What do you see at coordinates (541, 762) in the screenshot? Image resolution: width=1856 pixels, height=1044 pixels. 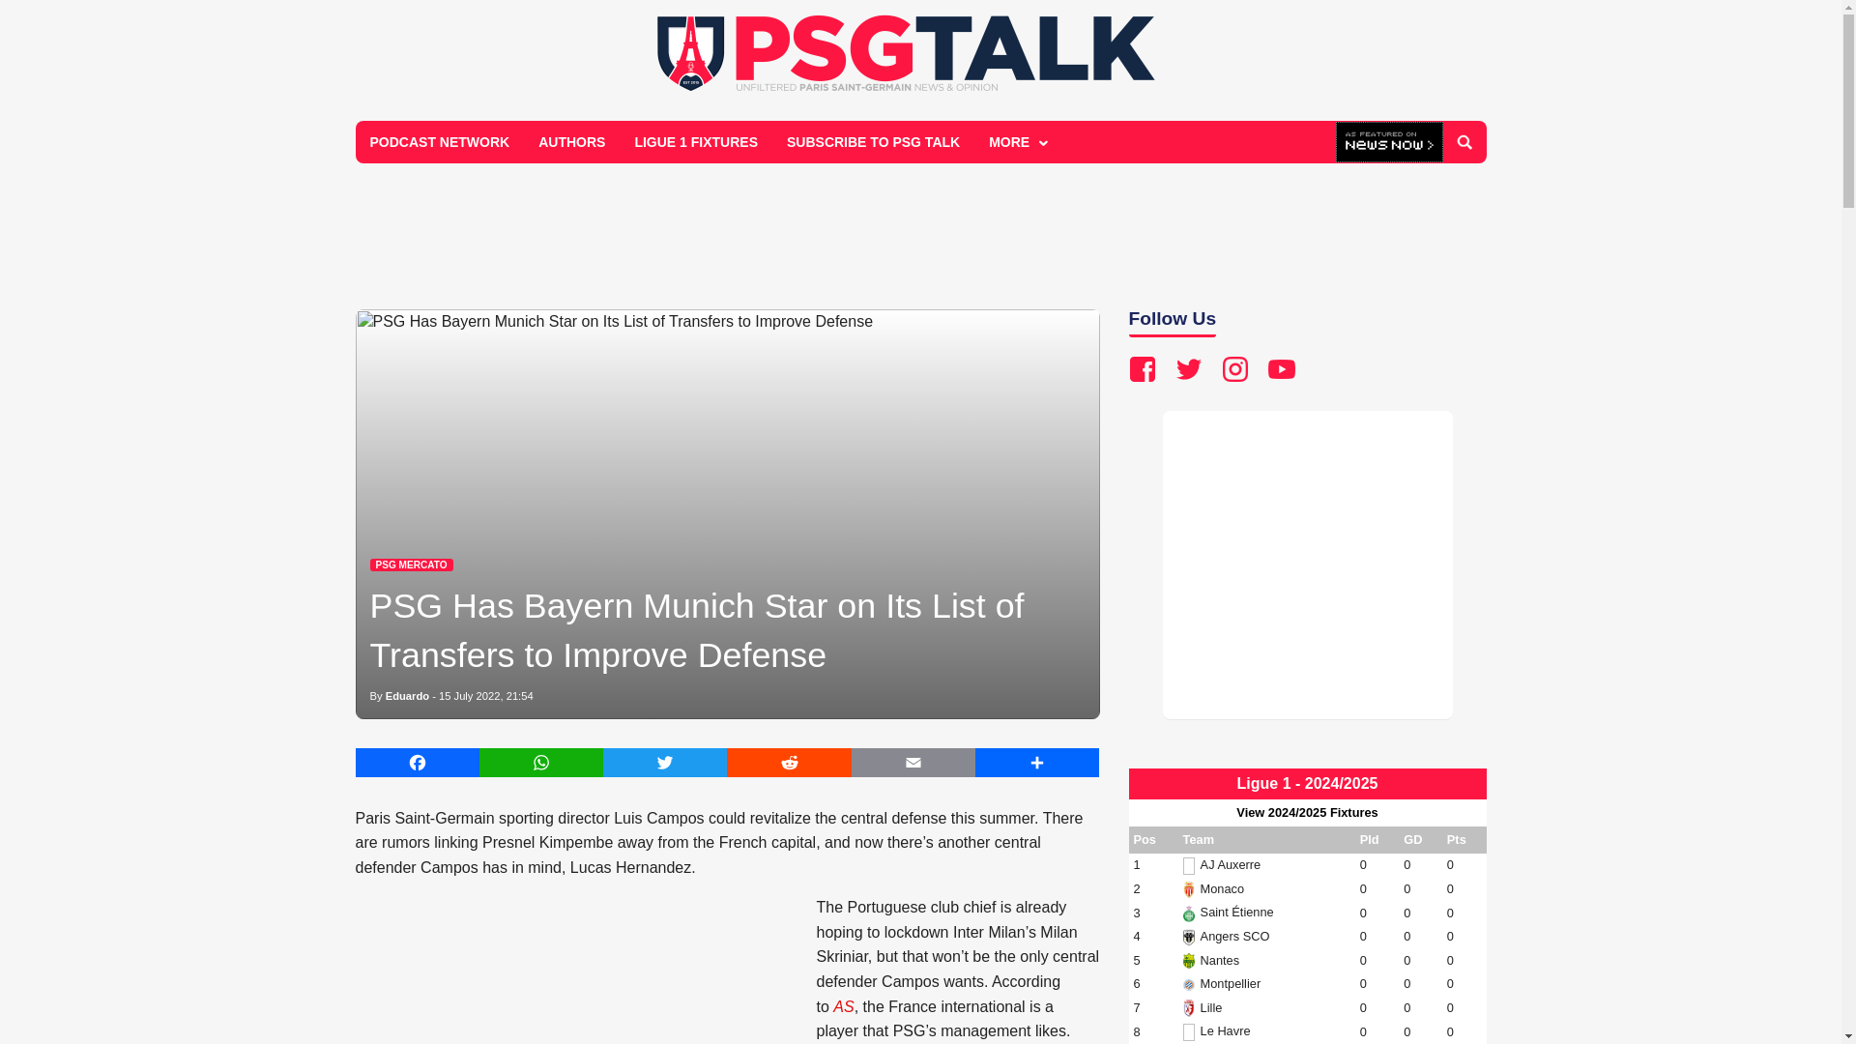 I see `WhatsApp` at bounding box center [541, 762].